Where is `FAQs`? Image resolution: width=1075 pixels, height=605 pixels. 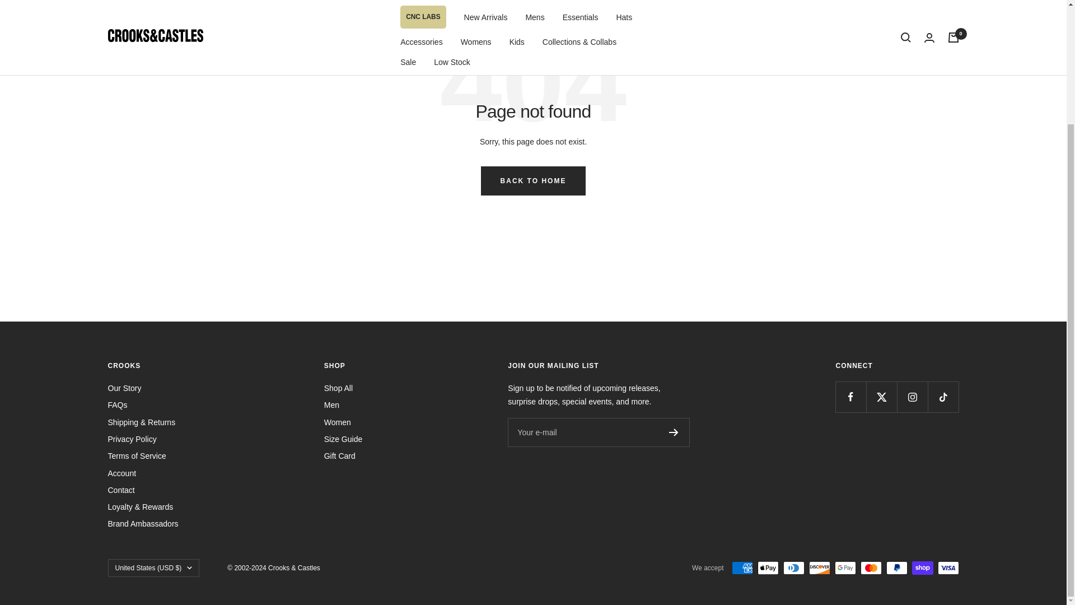 FAQs is located at coordinates (117, 404).